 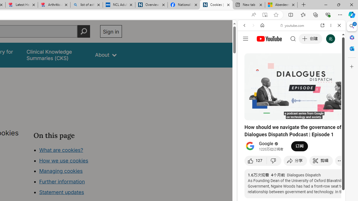 What do you see at coordinates (84, 31) in the screenshot?
I see `Perform search` at bounding box center [84, 31].